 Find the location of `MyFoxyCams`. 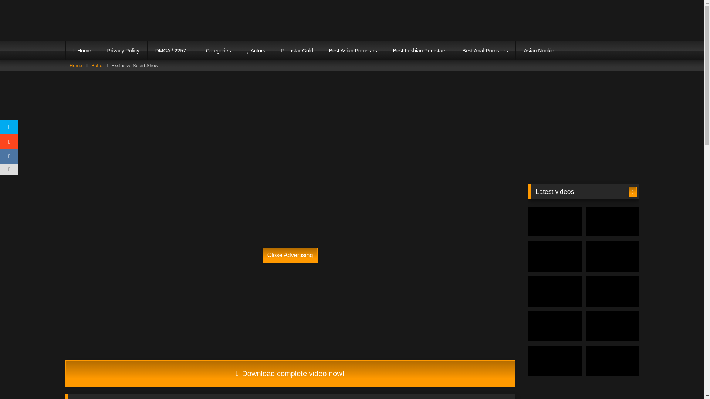

MyFoxyCams is located at coordinates (121, 20).